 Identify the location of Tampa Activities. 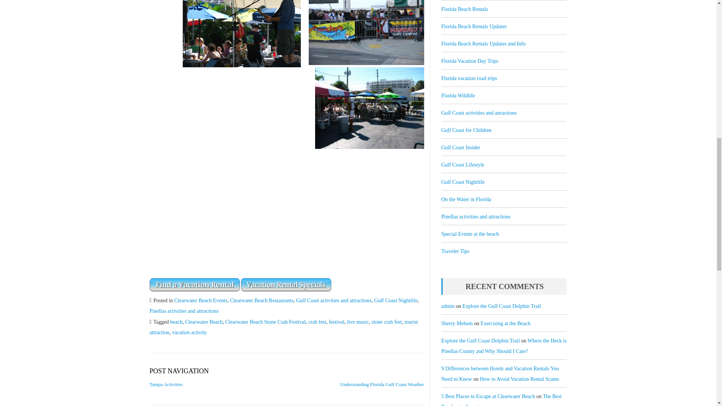
(166, 384).